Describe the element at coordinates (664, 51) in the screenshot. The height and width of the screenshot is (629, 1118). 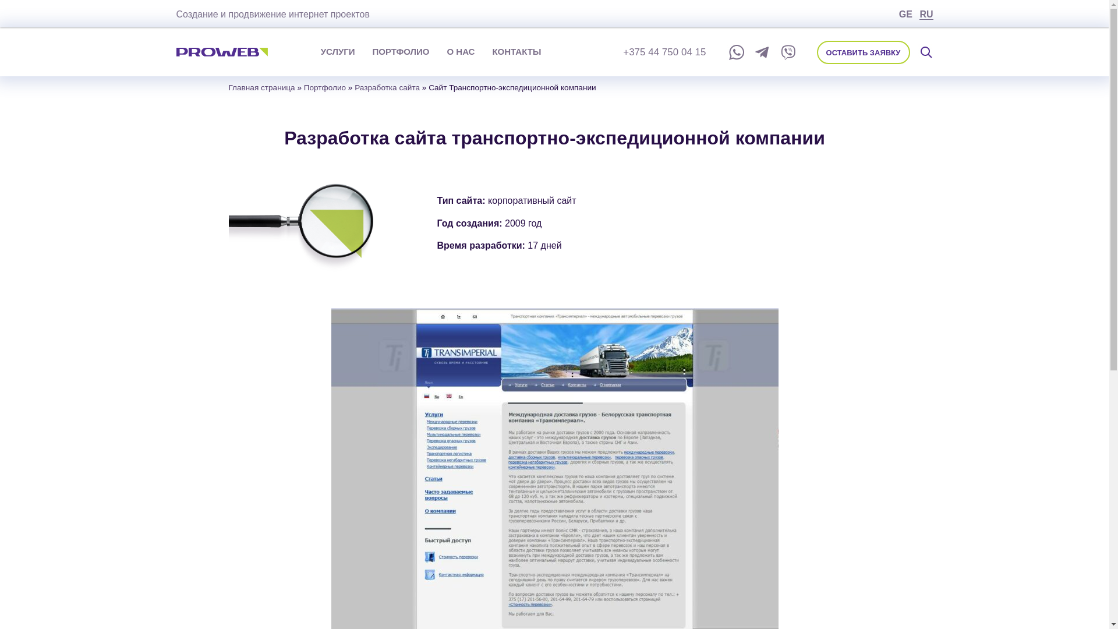
I see `+375 44 750 04 15` at that location.